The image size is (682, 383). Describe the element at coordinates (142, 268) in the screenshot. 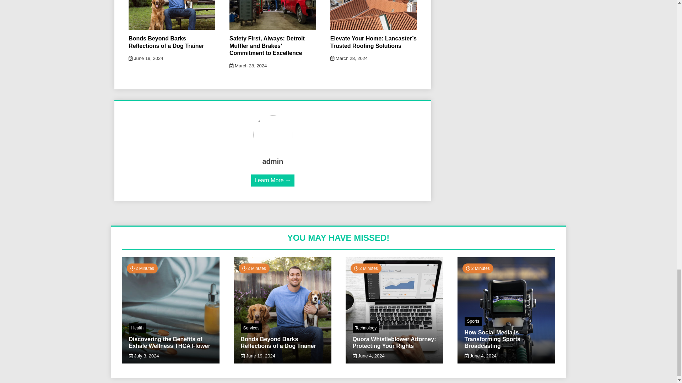

I see `Estimated Reading Time of Article` at that location.